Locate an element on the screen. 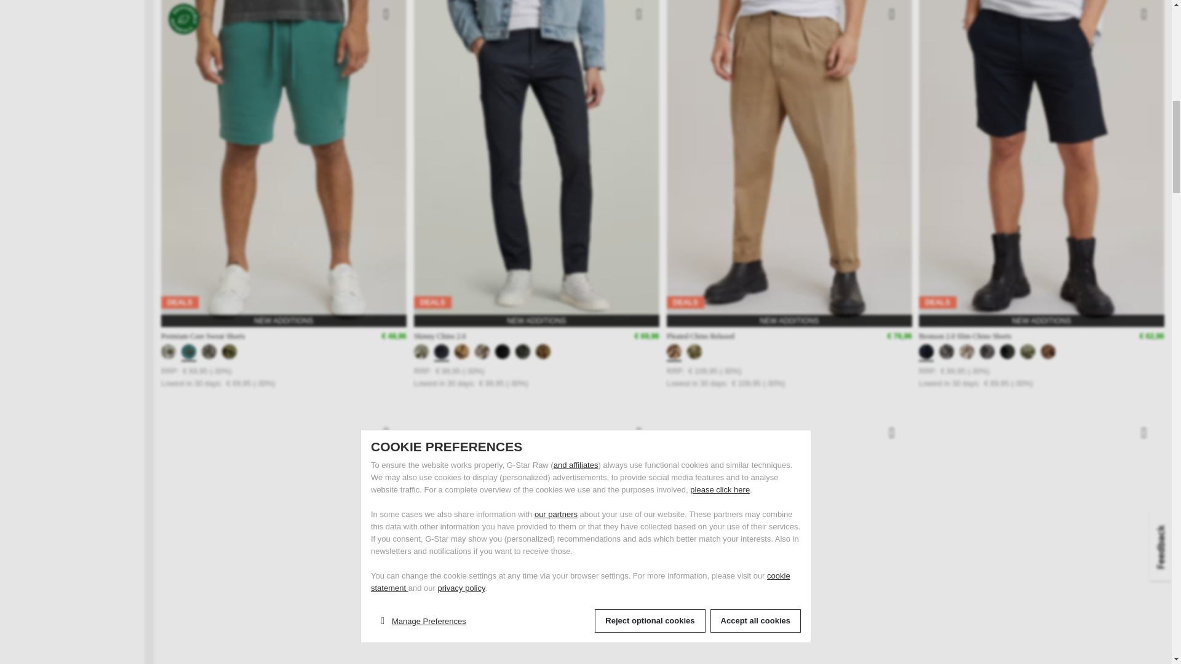 This screenshot has width=1181, height=664. Pleated Chino Relaxed is located at coordinates (701, 337).